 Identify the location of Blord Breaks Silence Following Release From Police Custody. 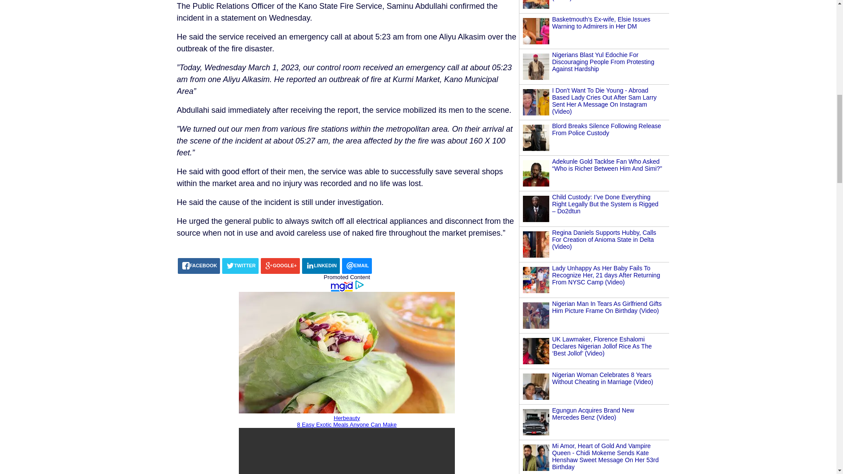
(606, 129).